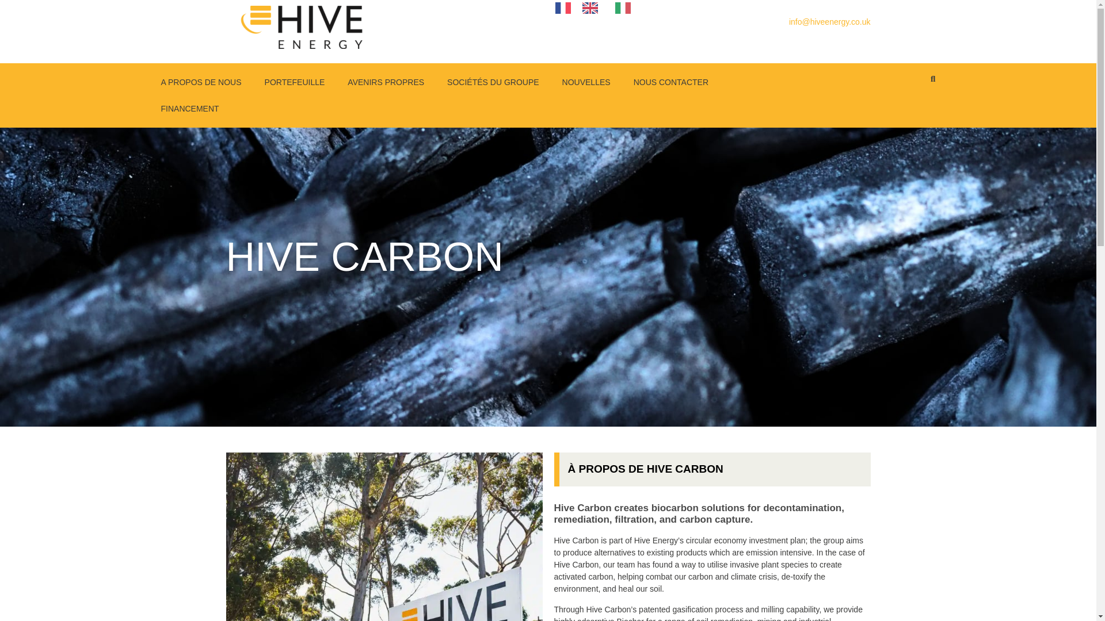 This screenshot has width=1105, height=621. Describe the element at coordinates (201, 82) in the screenshot. I see `A PROPOS DE NOUS` at that location.